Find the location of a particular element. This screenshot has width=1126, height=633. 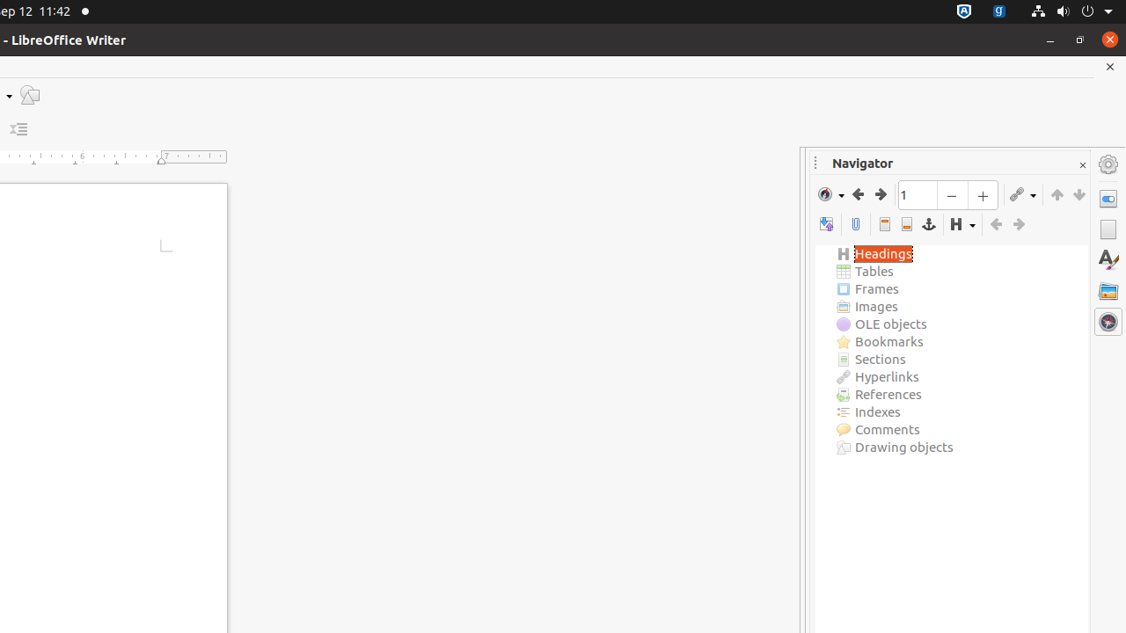

Content Navigation View is located at coordinates (827, 225).